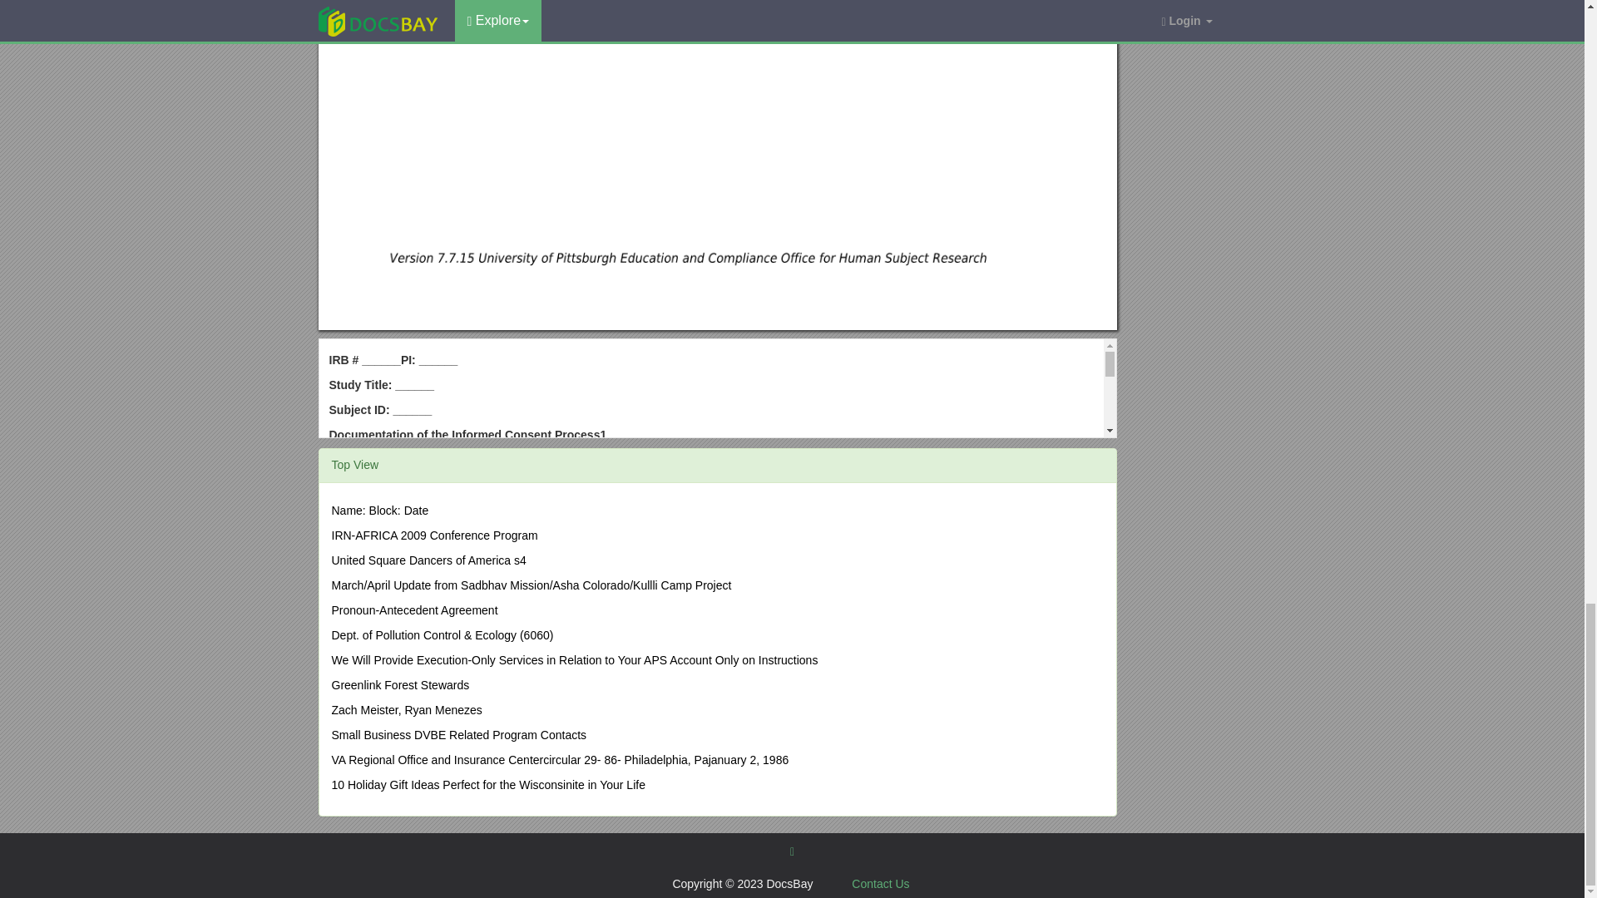  Describe the element at coordinates (399, 685) in the screenshot. I see `Greenlink Forest Stewards` at that location.